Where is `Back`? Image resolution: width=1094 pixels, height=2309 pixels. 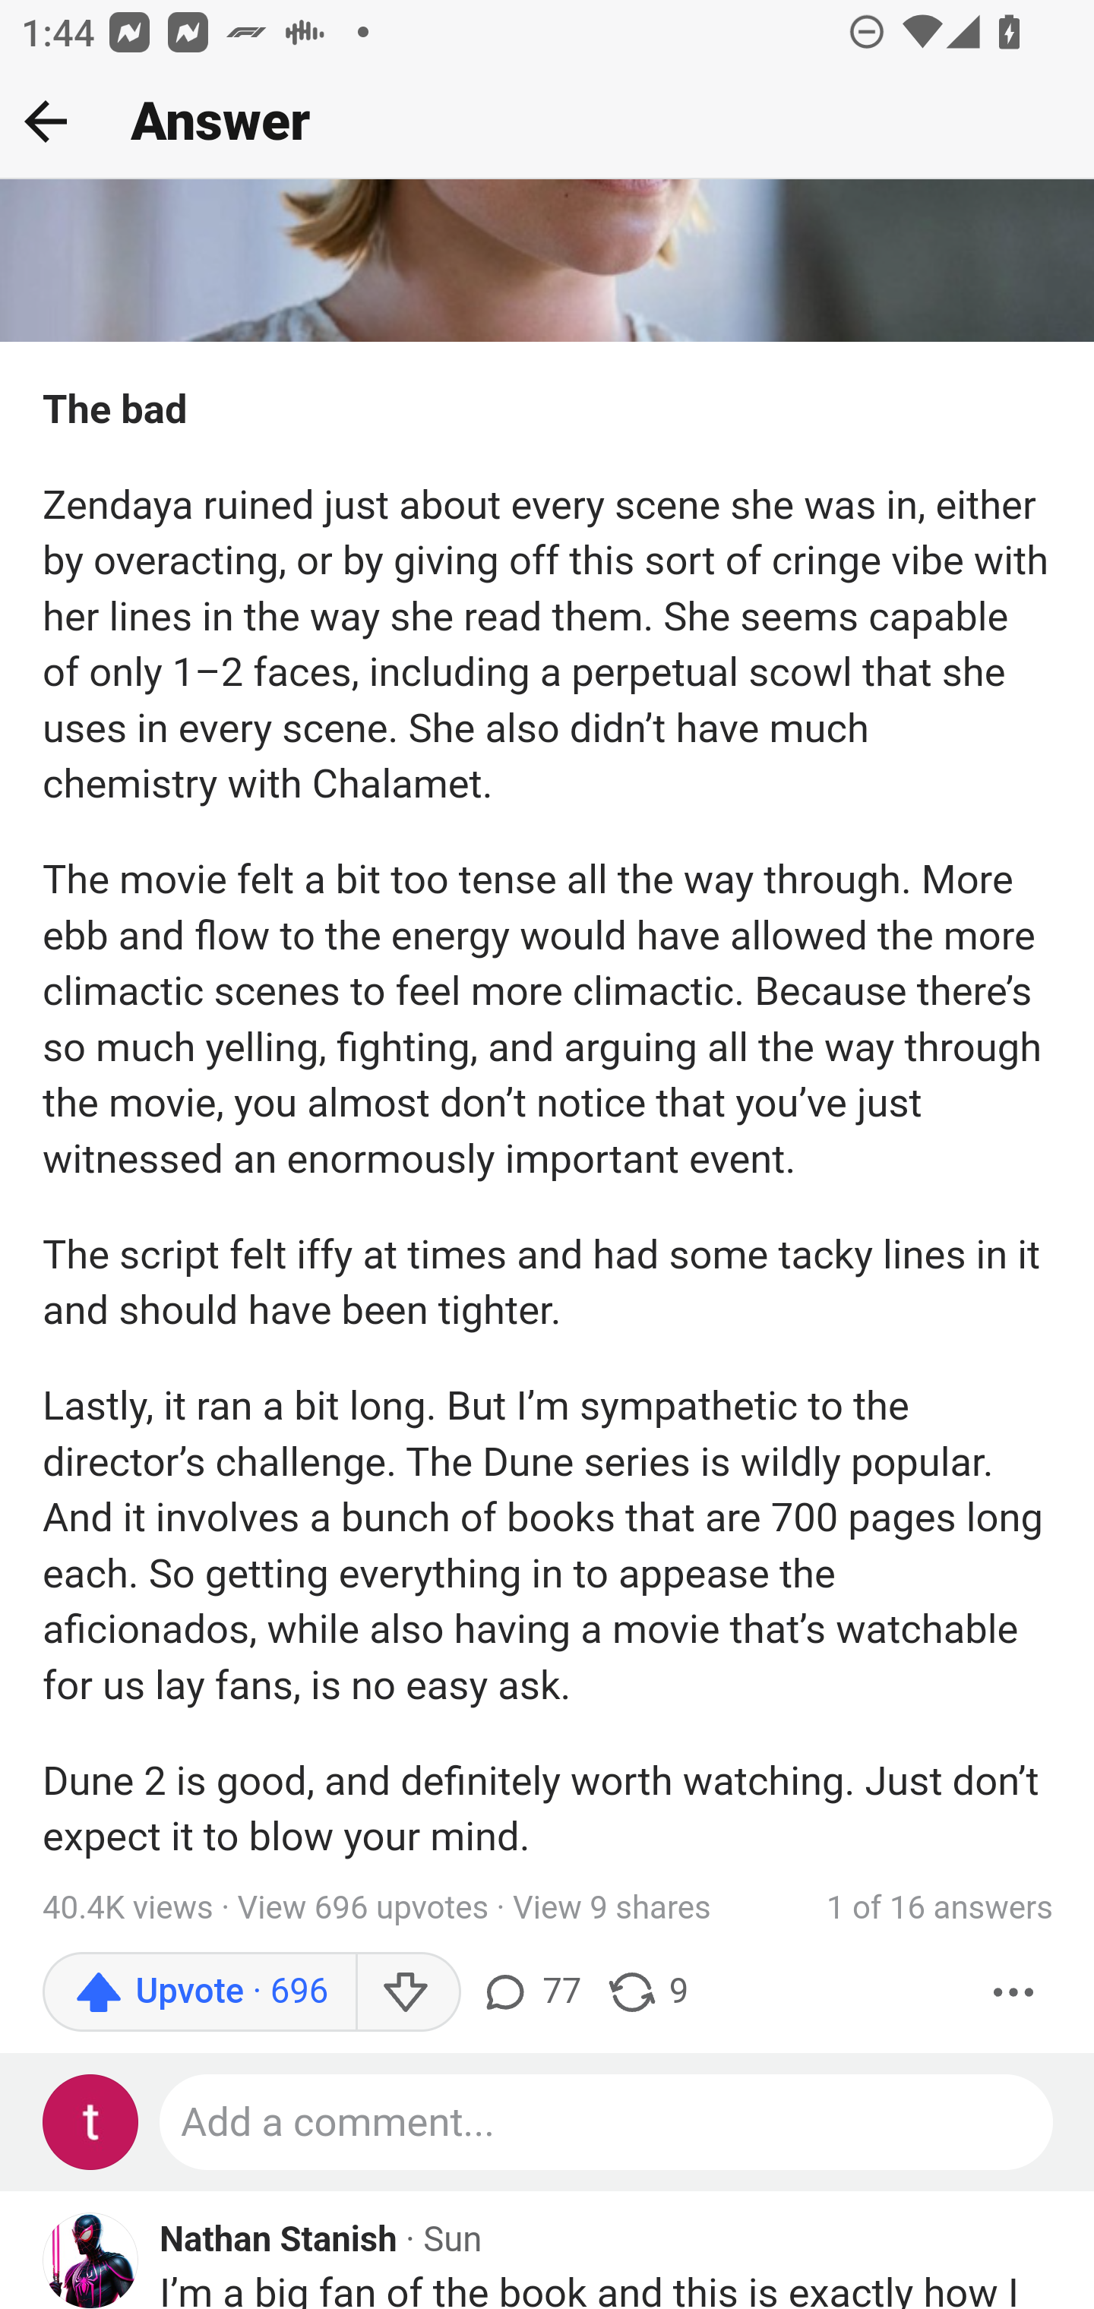 Back is located at coordinates (46, 121).